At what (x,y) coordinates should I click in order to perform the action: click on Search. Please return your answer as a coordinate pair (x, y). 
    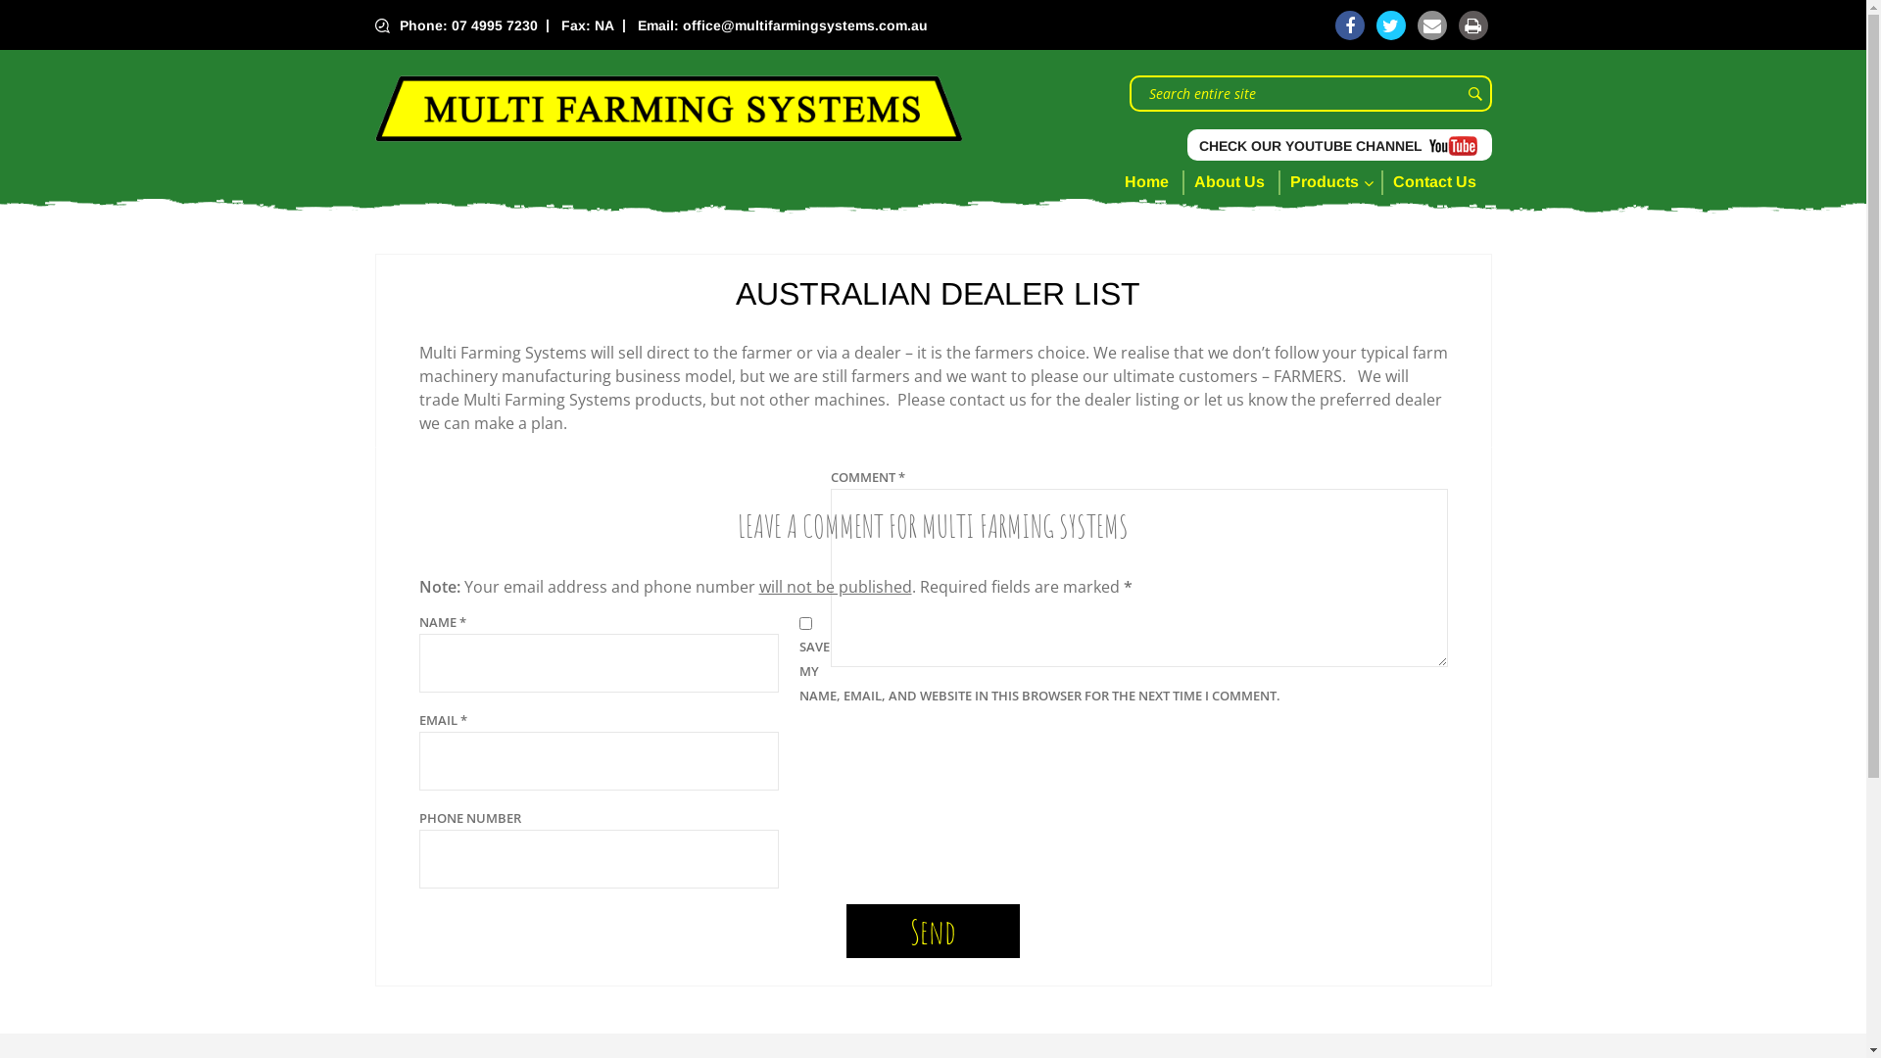
    Looking at the image, I should click on (1473, 93).